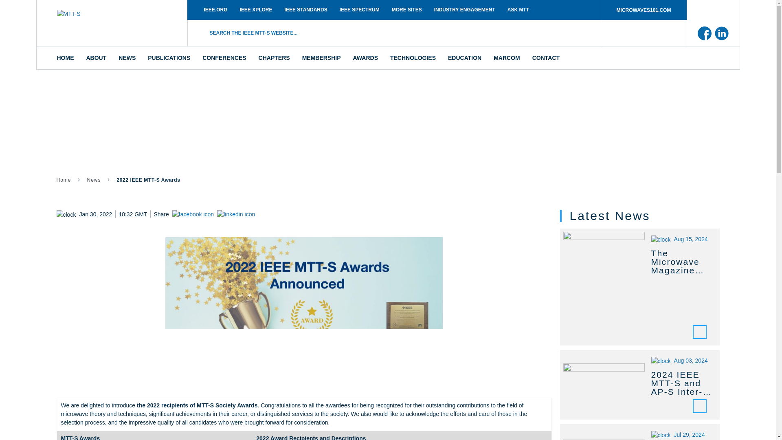 This screenshot has width=782, height=440. I want to click on IEEE STANDARDS, so click(306, 9).